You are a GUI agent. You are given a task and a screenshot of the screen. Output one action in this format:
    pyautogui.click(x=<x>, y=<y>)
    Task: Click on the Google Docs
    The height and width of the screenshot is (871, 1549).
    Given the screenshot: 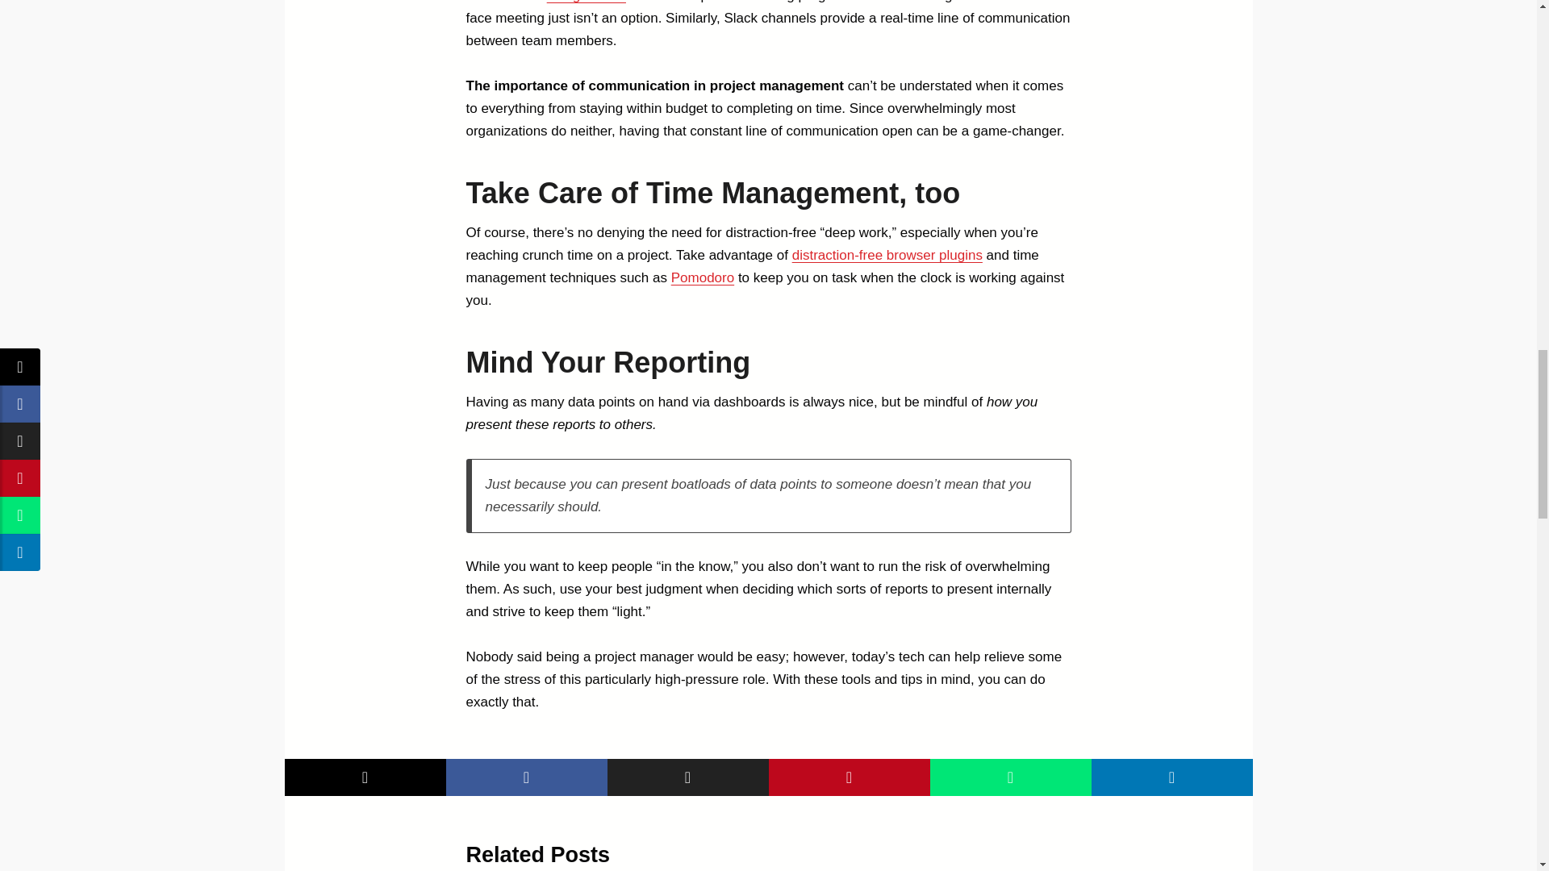 What is the action you would take?
    pyautogui.click(x=586, y=2)
    